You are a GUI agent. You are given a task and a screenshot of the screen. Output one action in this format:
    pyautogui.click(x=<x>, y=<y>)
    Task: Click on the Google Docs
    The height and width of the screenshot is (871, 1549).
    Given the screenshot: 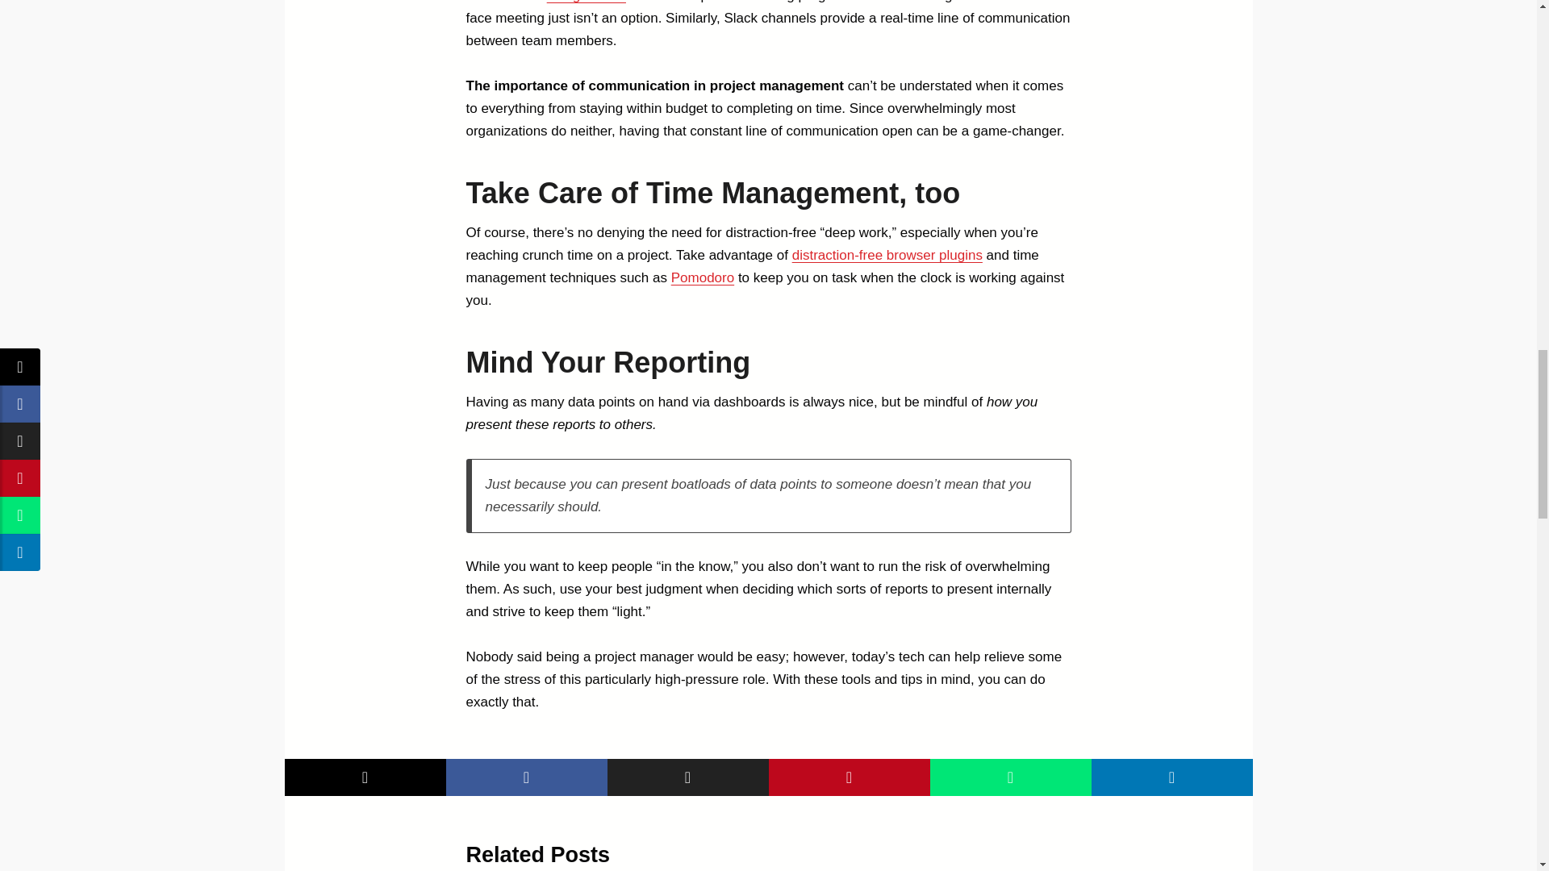 What is the action you would take?
    pyautogui.click(x=586, y=2)
    